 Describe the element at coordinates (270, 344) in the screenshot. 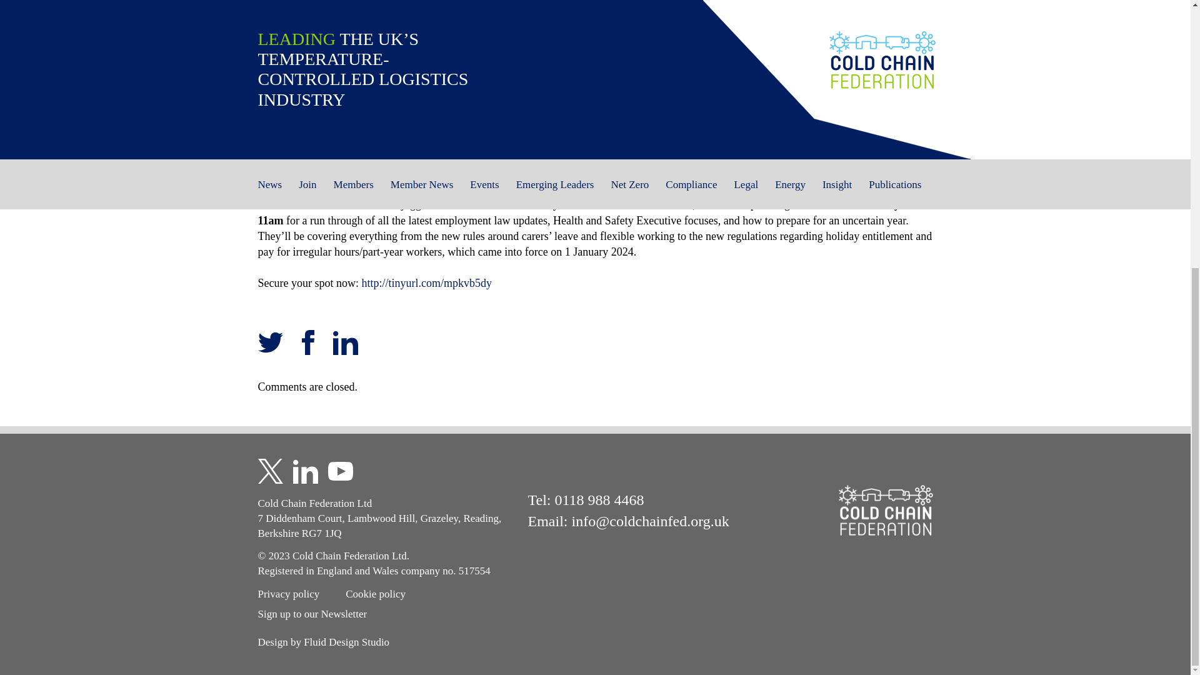

I see `Twitter` at that location.